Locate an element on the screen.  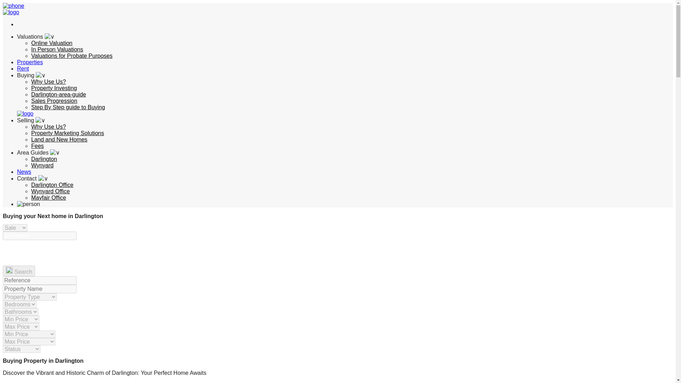
Valuations is located at coordinates (35, 37).